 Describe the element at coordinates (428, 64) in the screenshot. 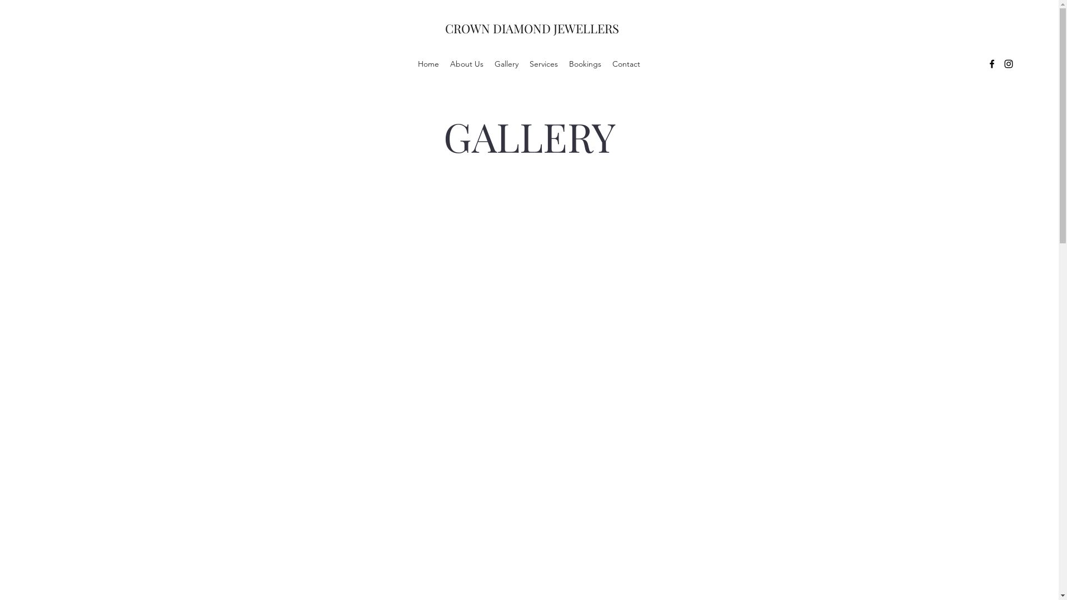

I see `Home` at that location.